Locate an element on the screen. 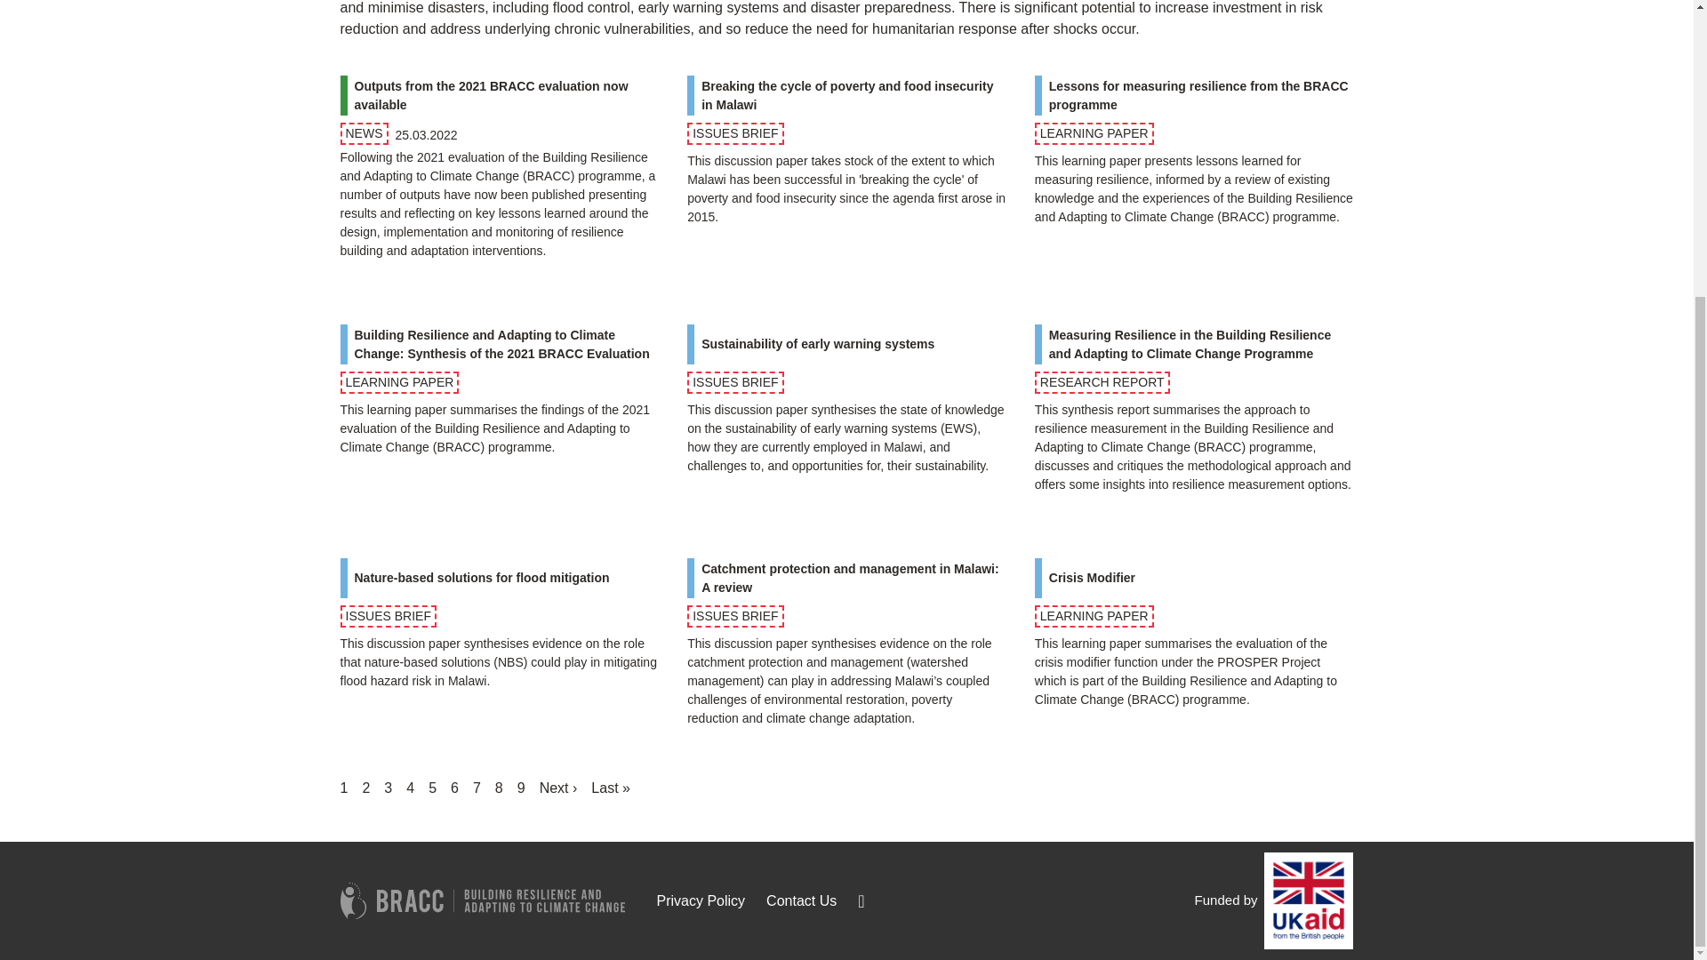  Crisis Modifier is located at coordinates (521, 788).